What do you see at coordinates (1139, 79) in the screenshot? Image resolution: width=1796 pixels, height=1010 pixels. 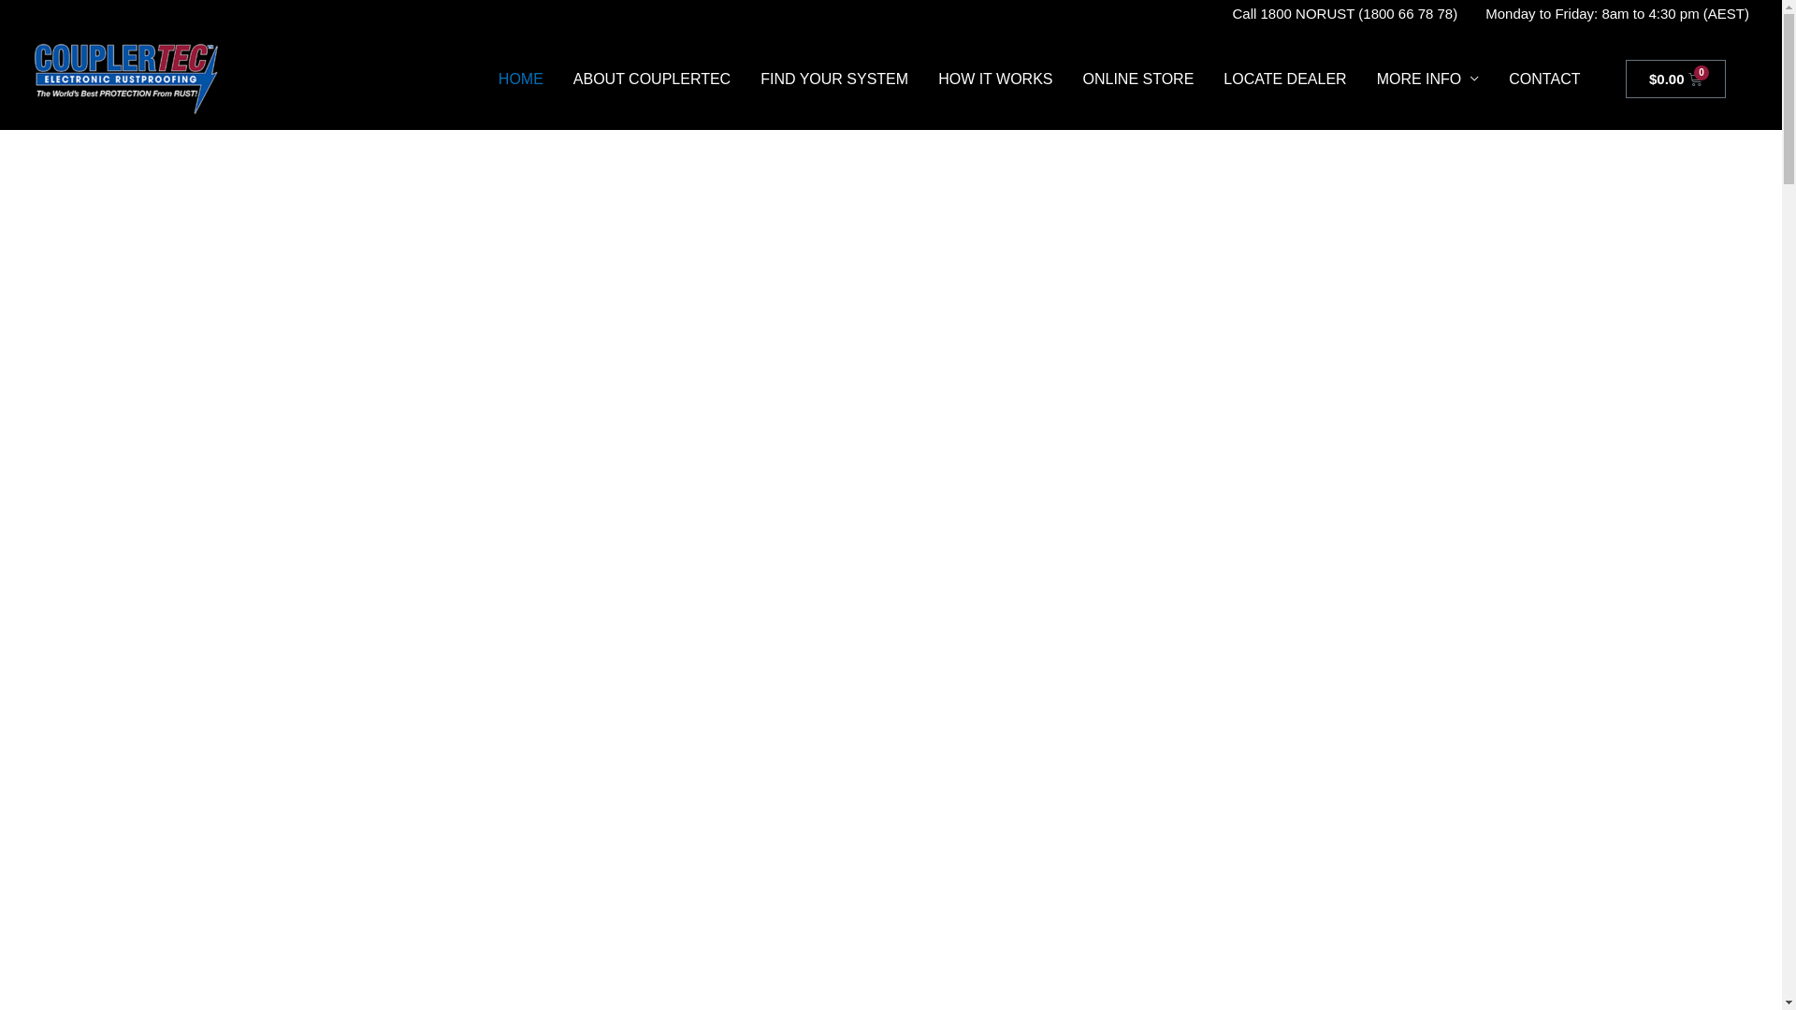 I see `ONLINE STORE` at bounding box center [1139, 79].